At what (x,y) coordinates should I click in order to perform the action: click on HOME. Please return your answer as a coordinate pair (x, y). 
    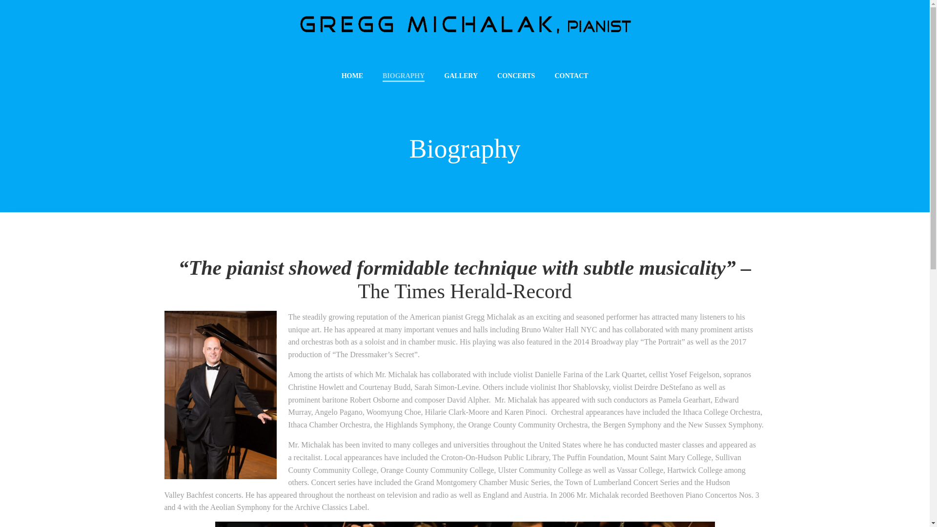
    Looking at the image, I should click on (352, 76).